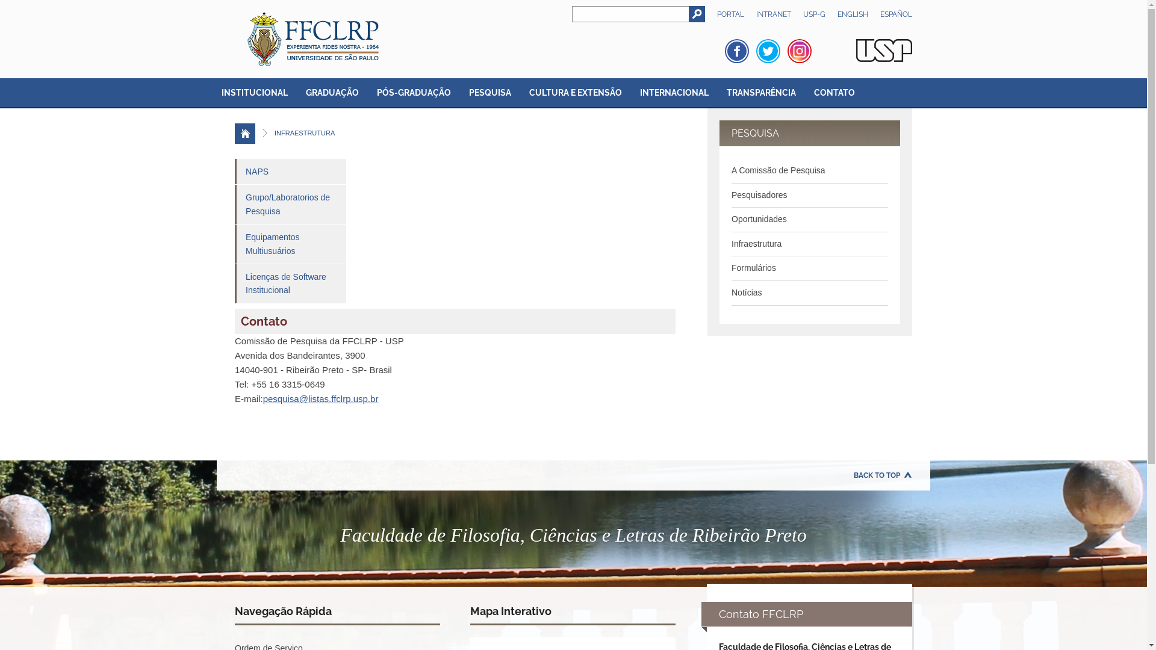  I want to click on Pesquisadores, so click(760, 195).